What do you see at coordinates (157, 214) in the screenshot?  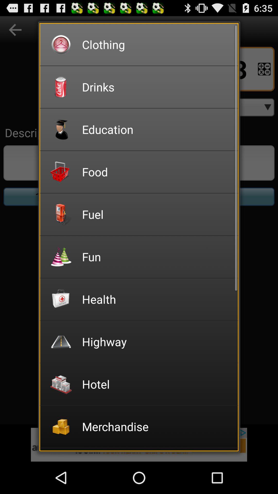 I see `swipe until fuel item` at bounding box center [157, 214].